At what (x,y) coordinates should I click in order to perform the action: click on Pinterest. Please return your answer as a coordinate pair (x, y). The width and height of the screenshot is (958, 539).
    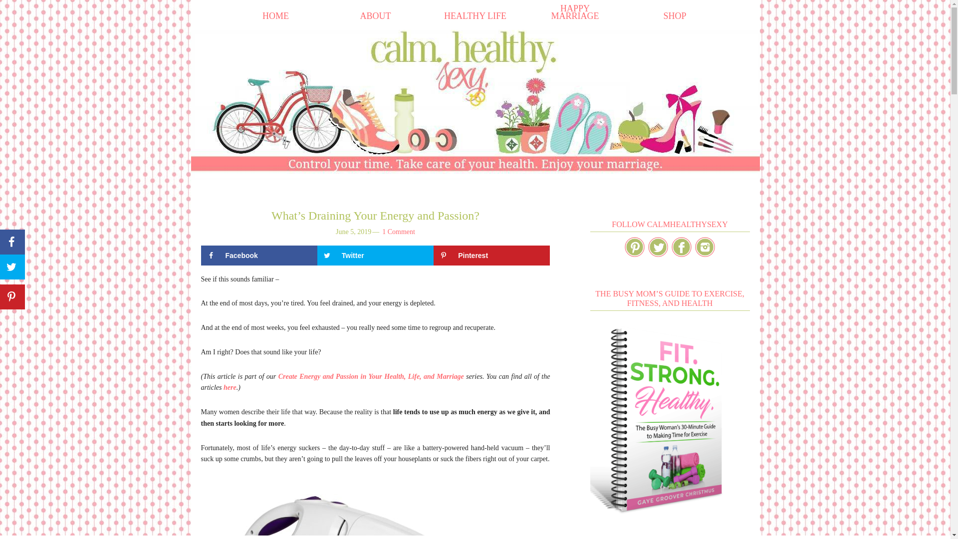
    Looking at the image, I should click on (492, 256).